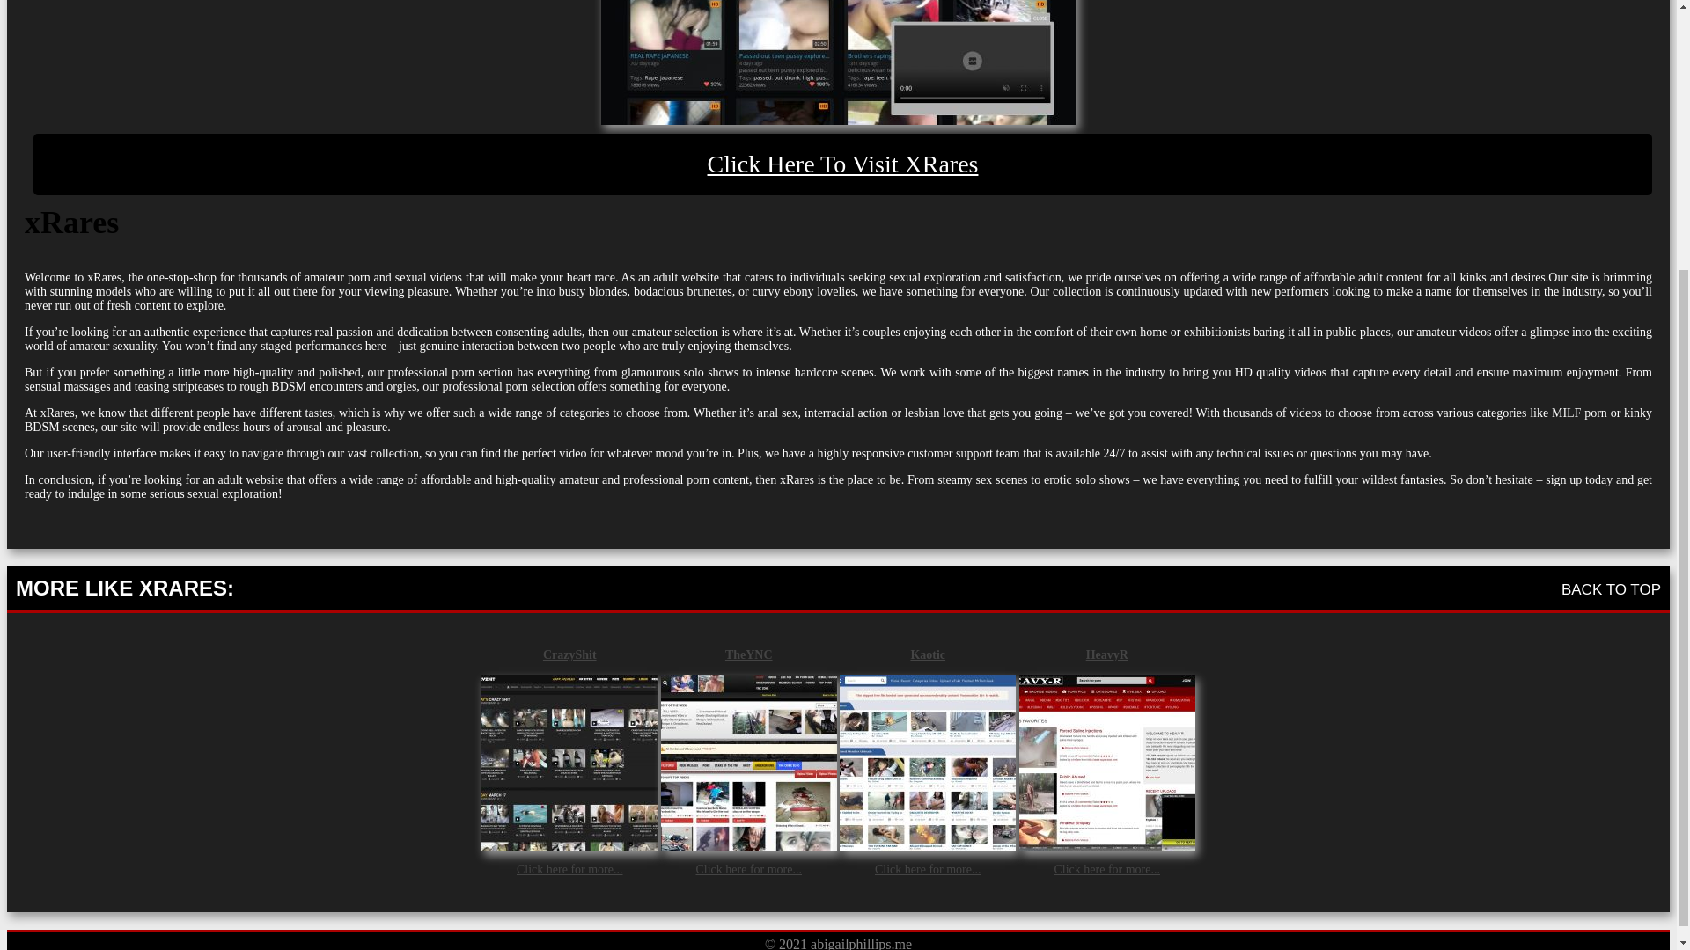 The height and width of the screenshot is (950, 1690). What do you see at coordinates (928, 654) in the screenshot?
I see `Kaotic` at bounding box center [928, 654].